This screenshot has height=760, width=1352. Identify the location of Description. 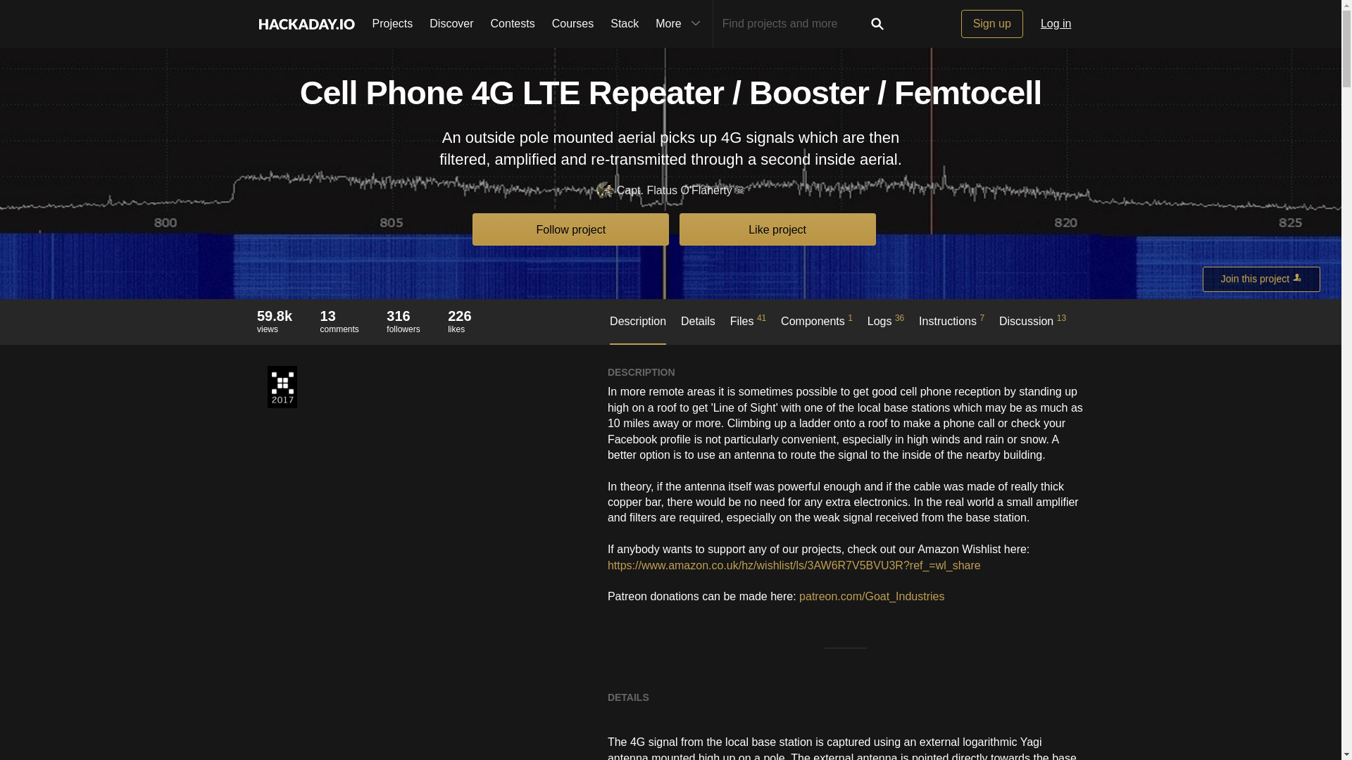
(274, 316).